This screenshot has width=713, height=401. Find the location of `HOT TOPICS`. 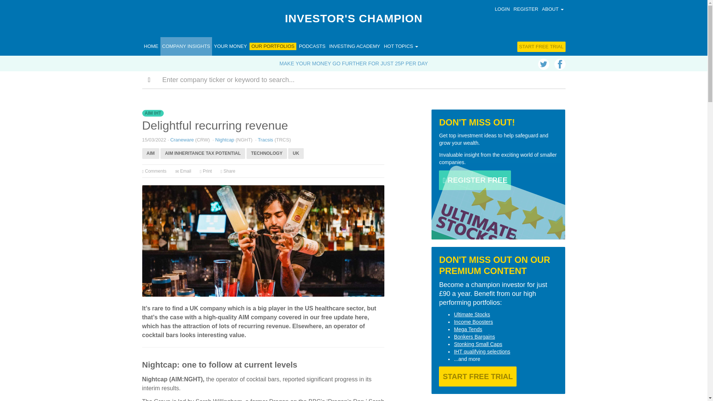

HOT TOPICS is located at coordinates (401, 46).